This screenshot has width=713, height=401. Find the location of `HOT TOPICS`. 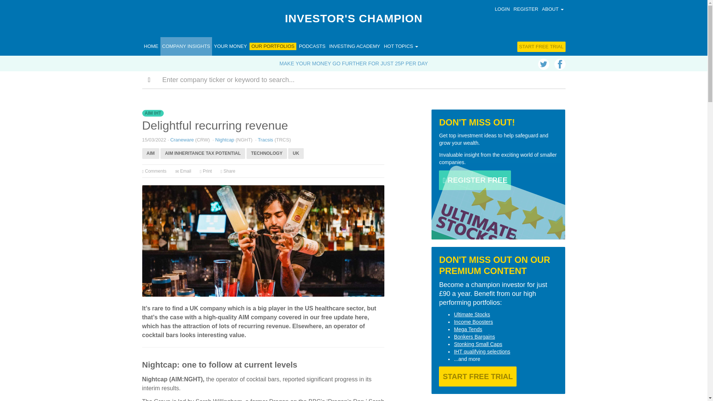

HOT TOPICS is located at coordinates (401, 46).